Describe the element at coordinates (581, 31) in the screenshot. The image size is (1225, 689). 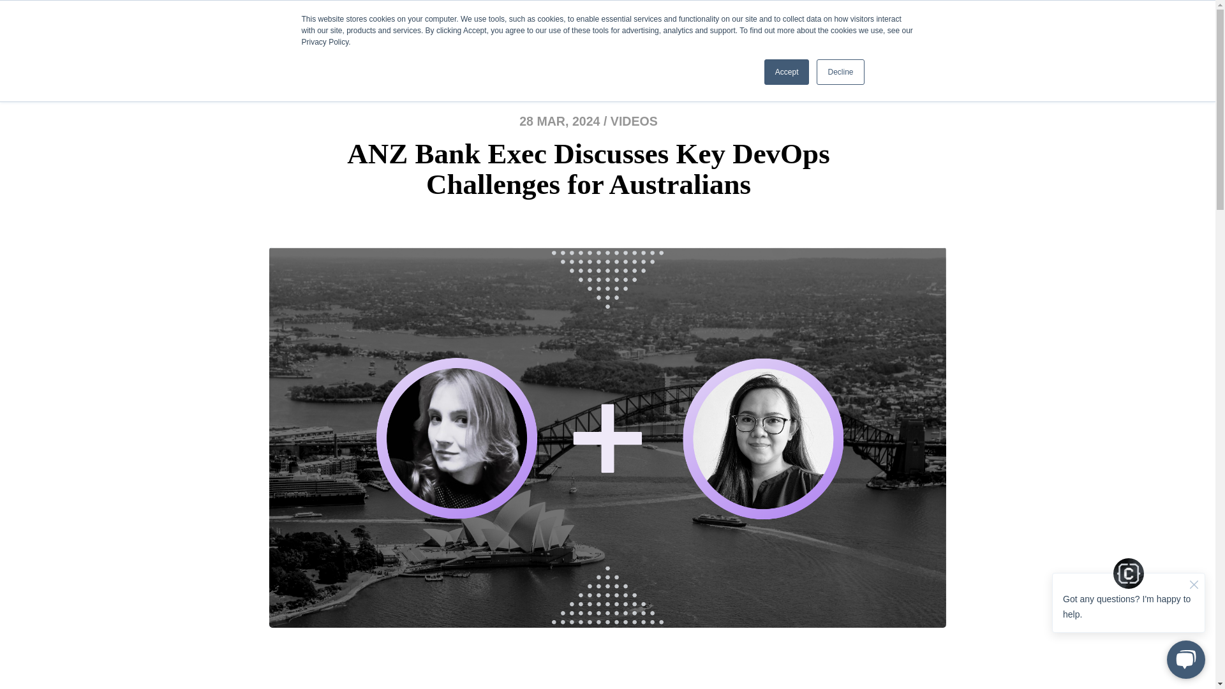
I see `SHOW SUBMENU FOR ABOUT` at that location.